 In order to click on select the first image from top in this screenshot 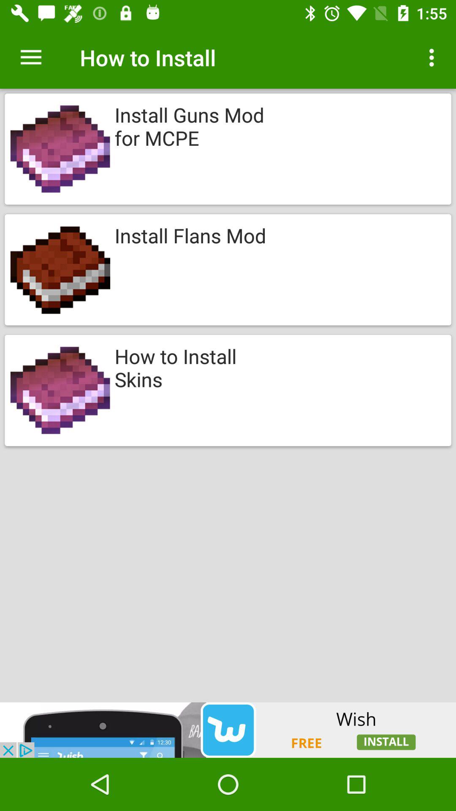, I will do `click(60, 149)`.